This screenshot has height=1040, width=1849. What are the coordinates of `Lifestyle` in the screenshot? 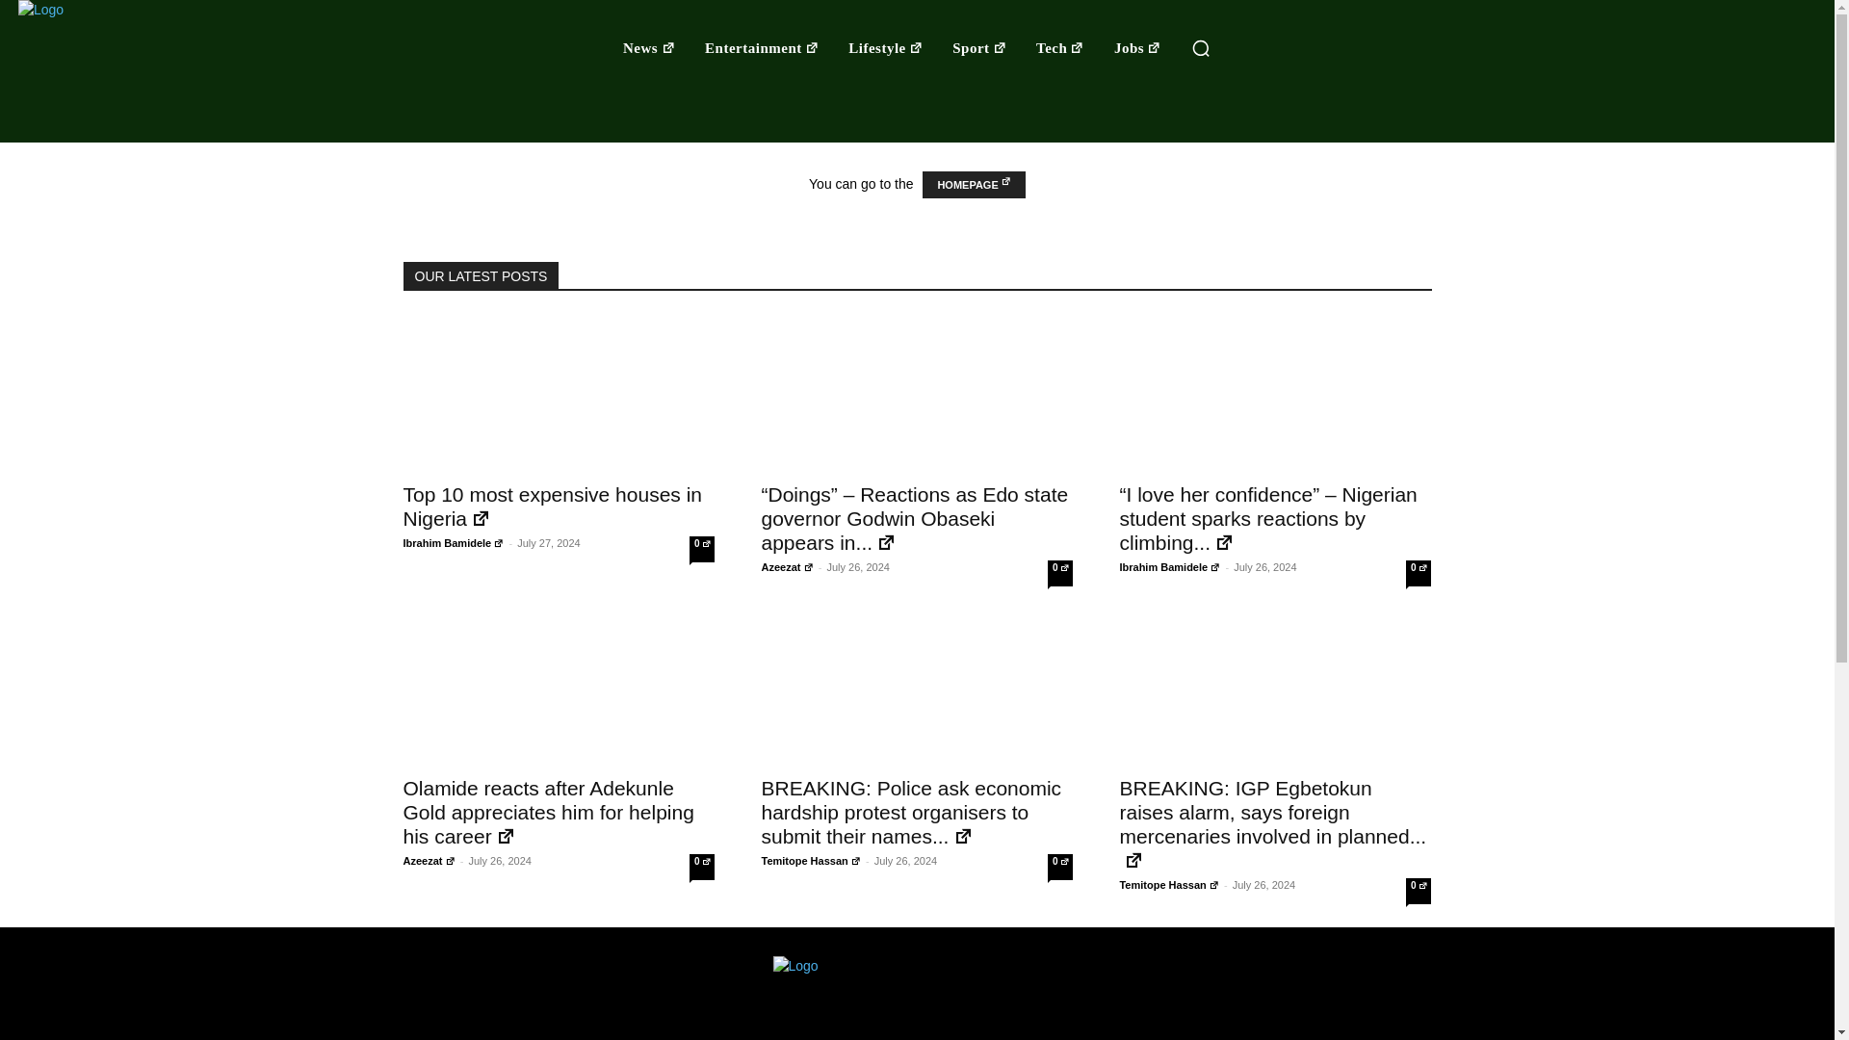 It's located at (886, 48).